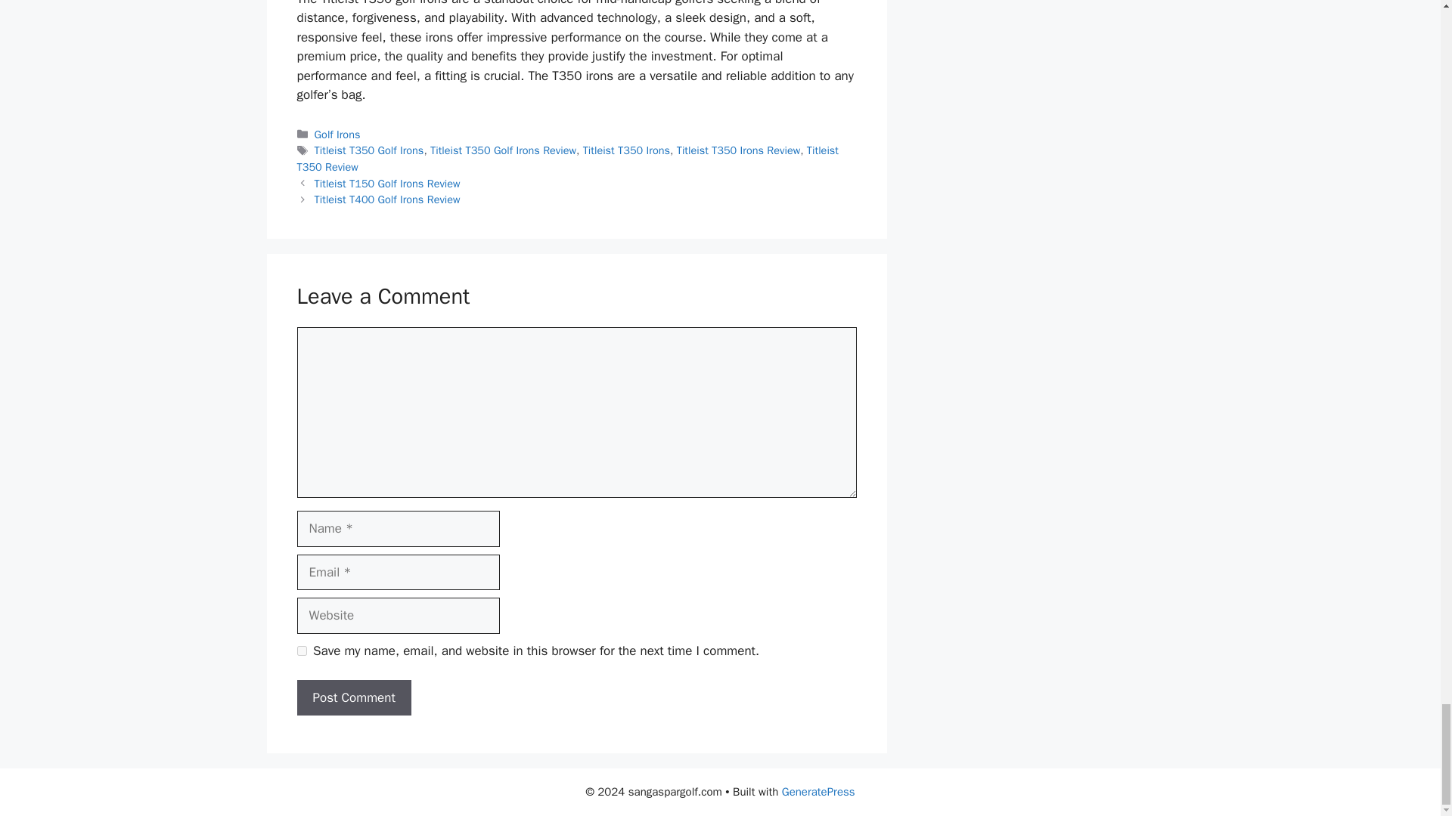 Image resolution: width=1452 pixels, height=816 pixels. Describe the element at coordinates (503, 150) in the screenshot. I see `Titleist T350 Golf Irons Review` at that location.